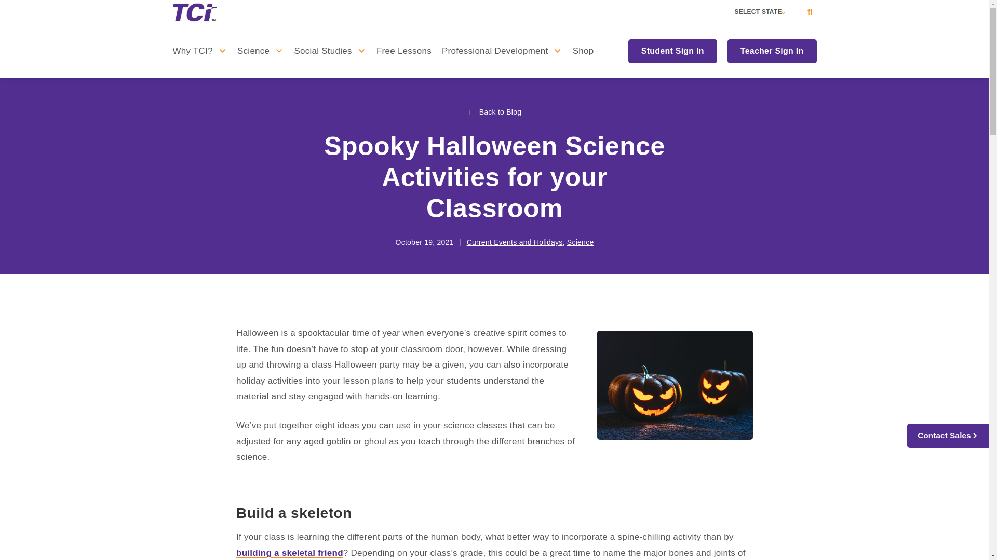 The image size is (997, 560). What do you see at coordinates (203, 51) in the screenshot?
I see `Why TCI?` at bounding box center [203, 51].